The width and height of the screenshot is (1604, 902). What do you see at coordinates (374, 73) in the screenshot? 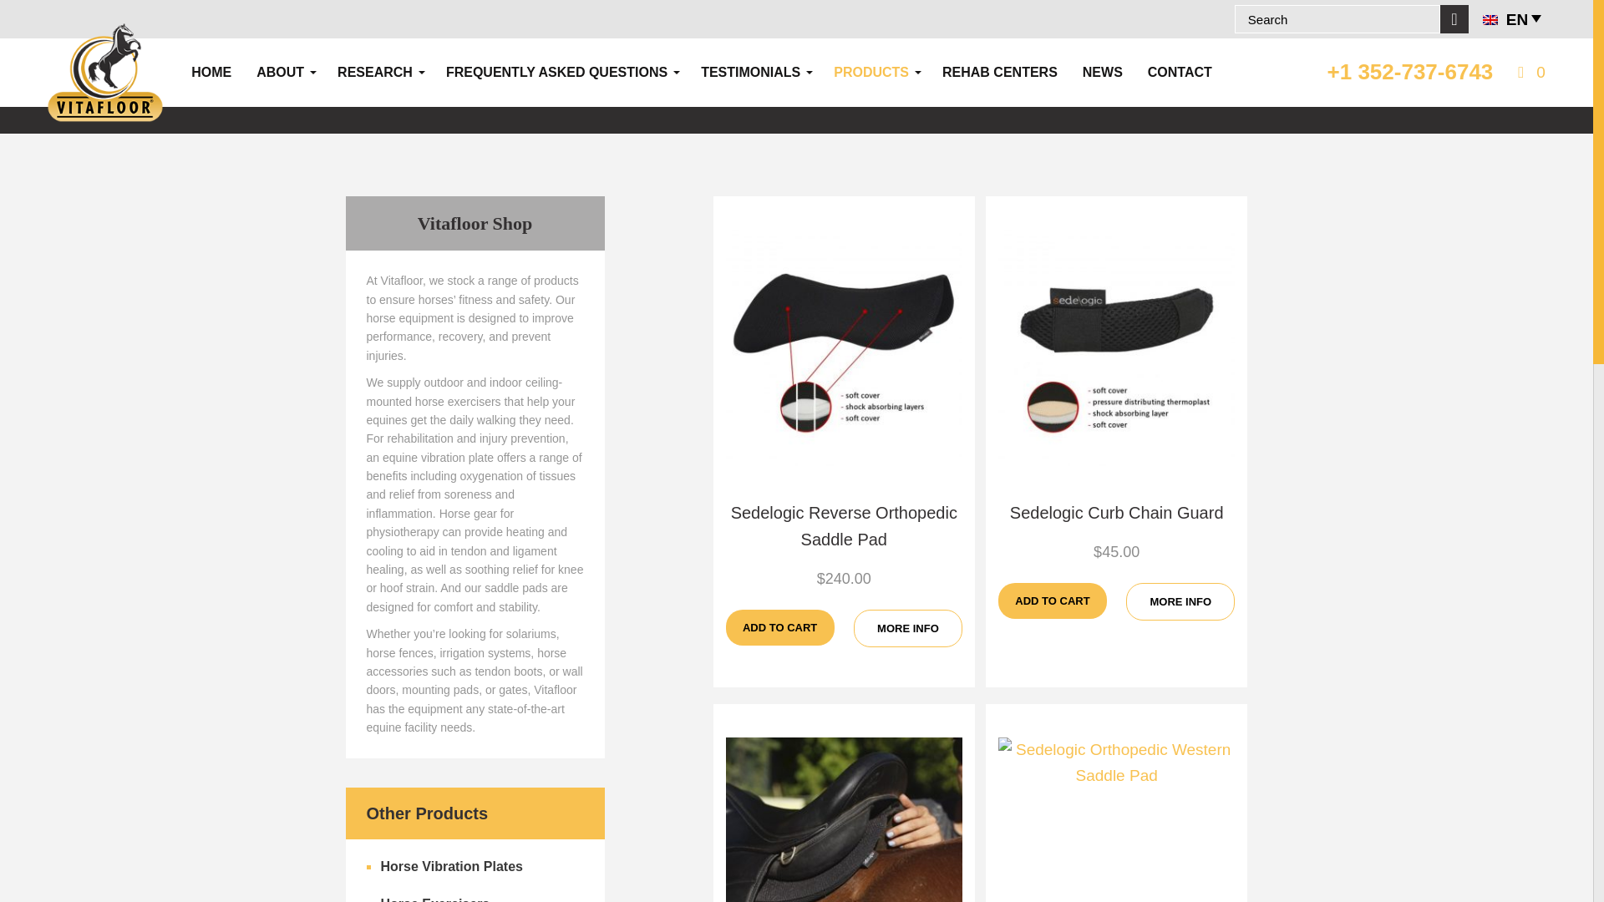
I see `RESEARCH` at bounding box center [374, 73].